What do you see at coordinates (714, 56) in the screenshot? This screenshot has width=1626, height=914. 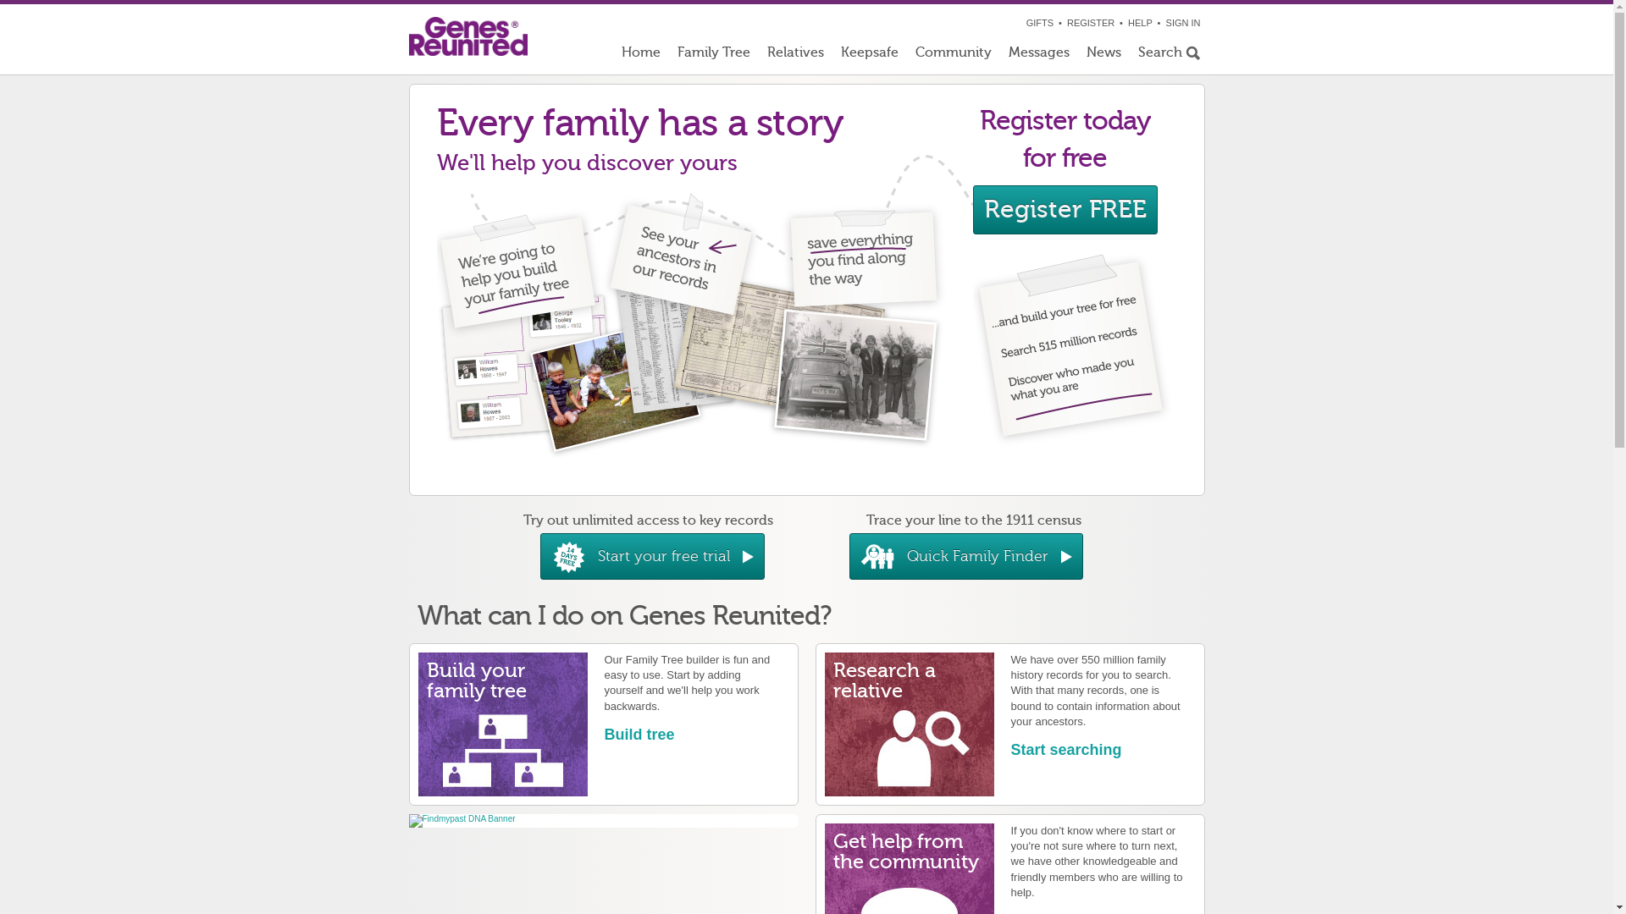 I see `Family Tree` at bounding box center [714, 56].